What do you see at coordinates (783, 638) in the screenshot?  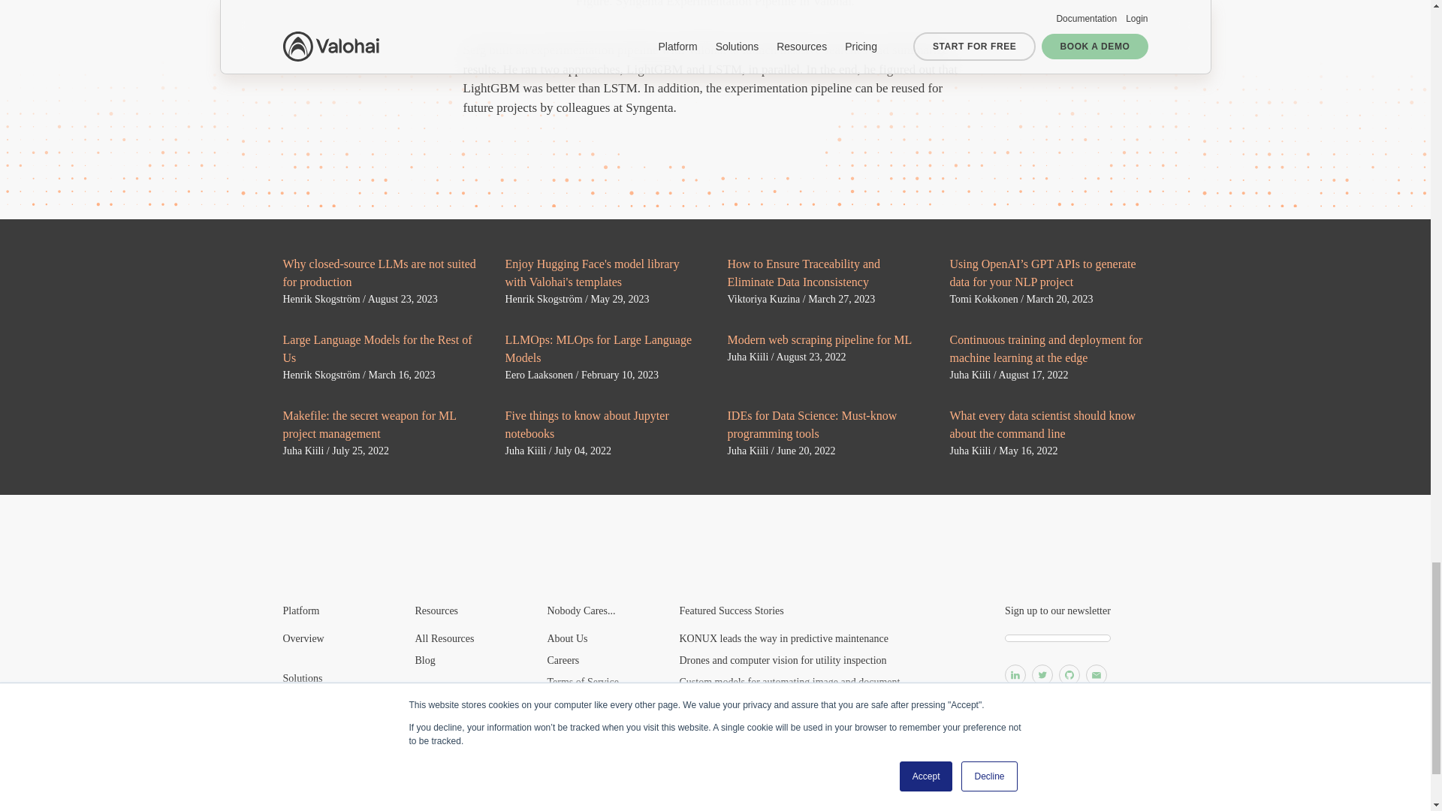 I see `KONUX leads the way in predictive maintenance` at bounding box center [783, 638].